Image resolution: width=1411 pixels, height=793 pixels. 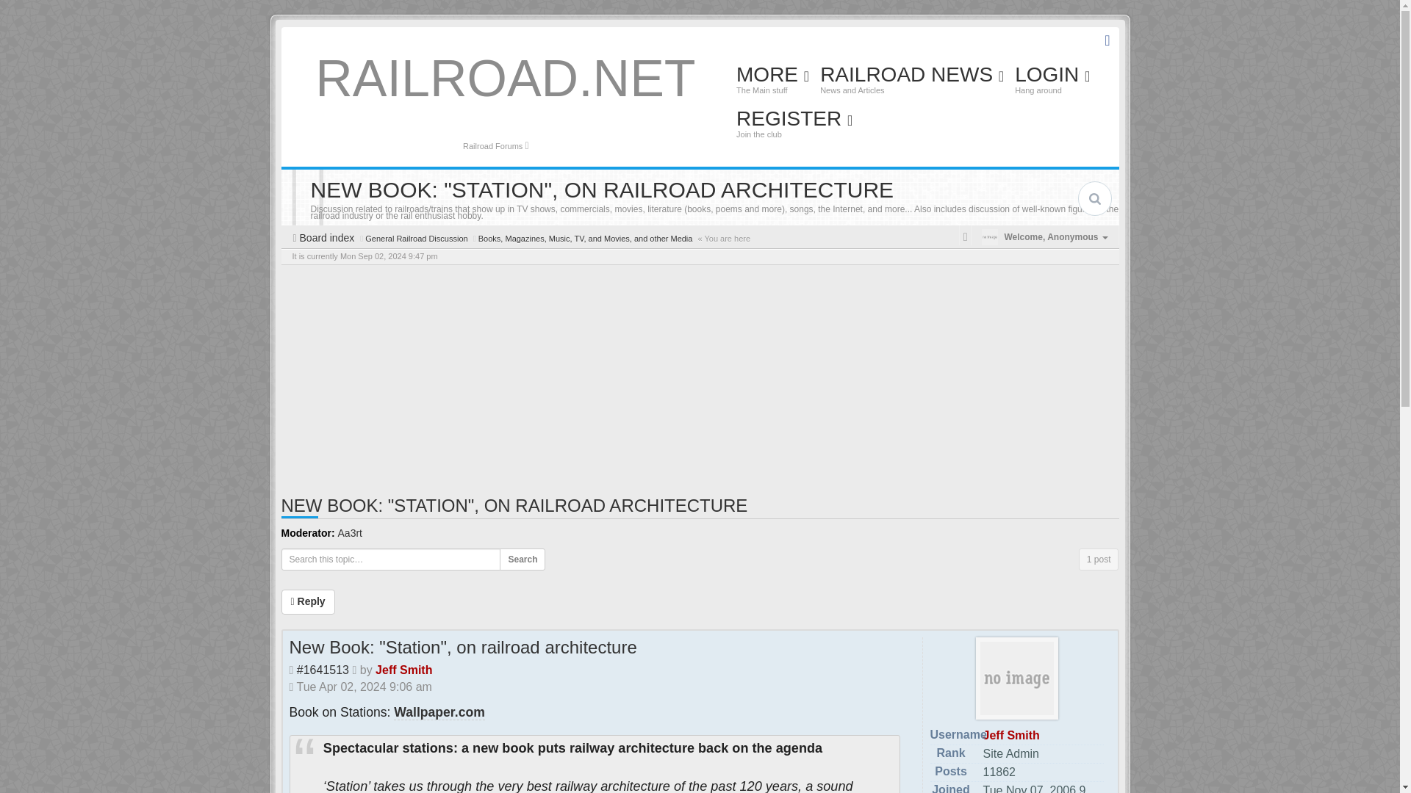 I want to click on  Board index, so click(x=326, y=238).